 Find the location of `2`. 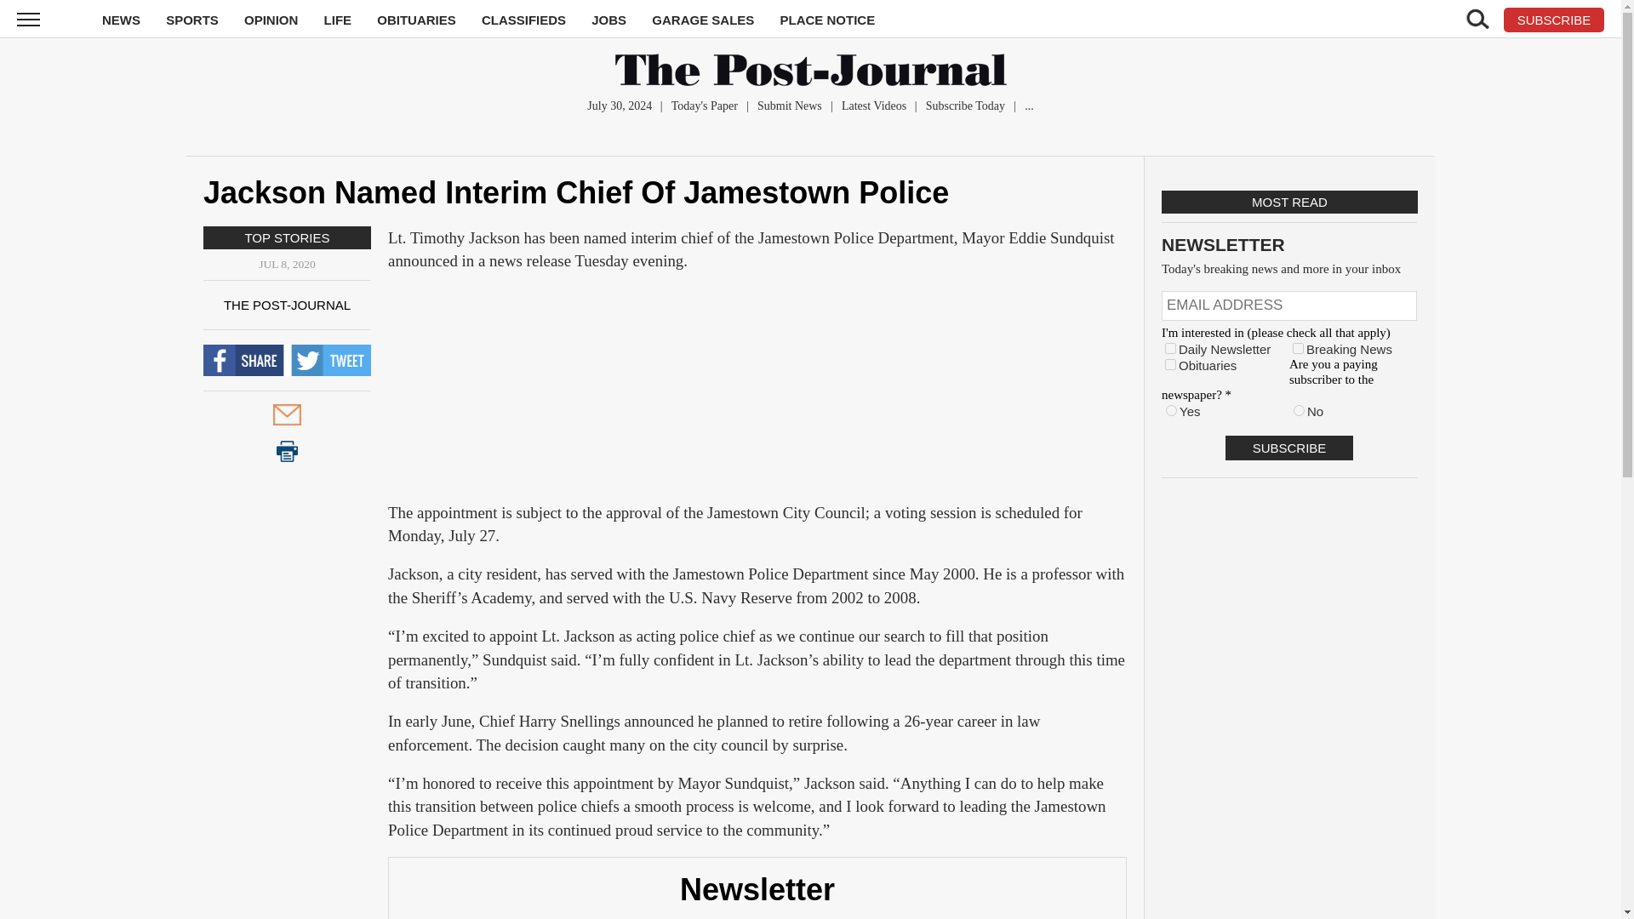

2 is located at coordinates (1298, 347).